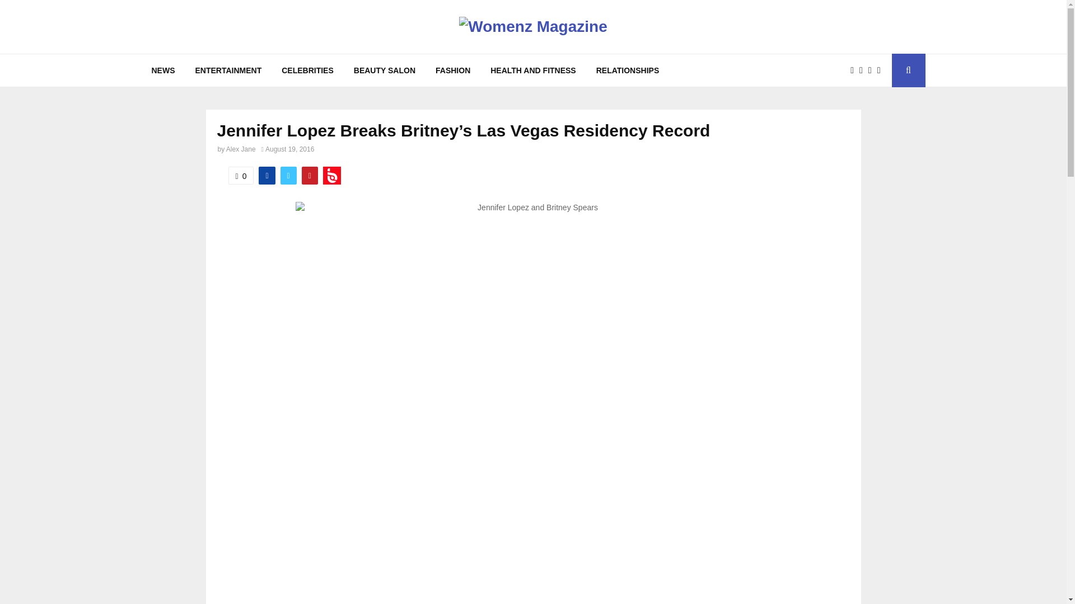 This screenshot has width=1075, height=604. I want to click on BEAUTY SALON, so click(385, 70).